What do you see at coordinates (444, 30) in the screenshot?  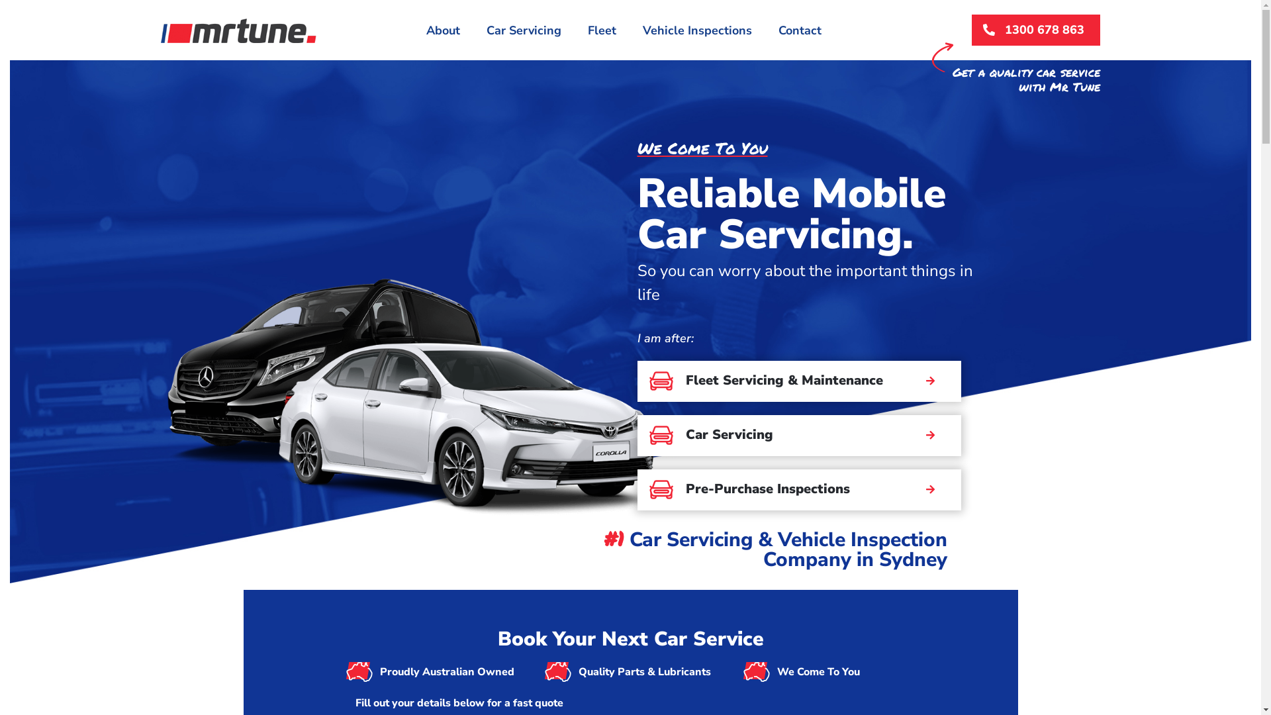 I see `About` at bounding box center [444, 30].